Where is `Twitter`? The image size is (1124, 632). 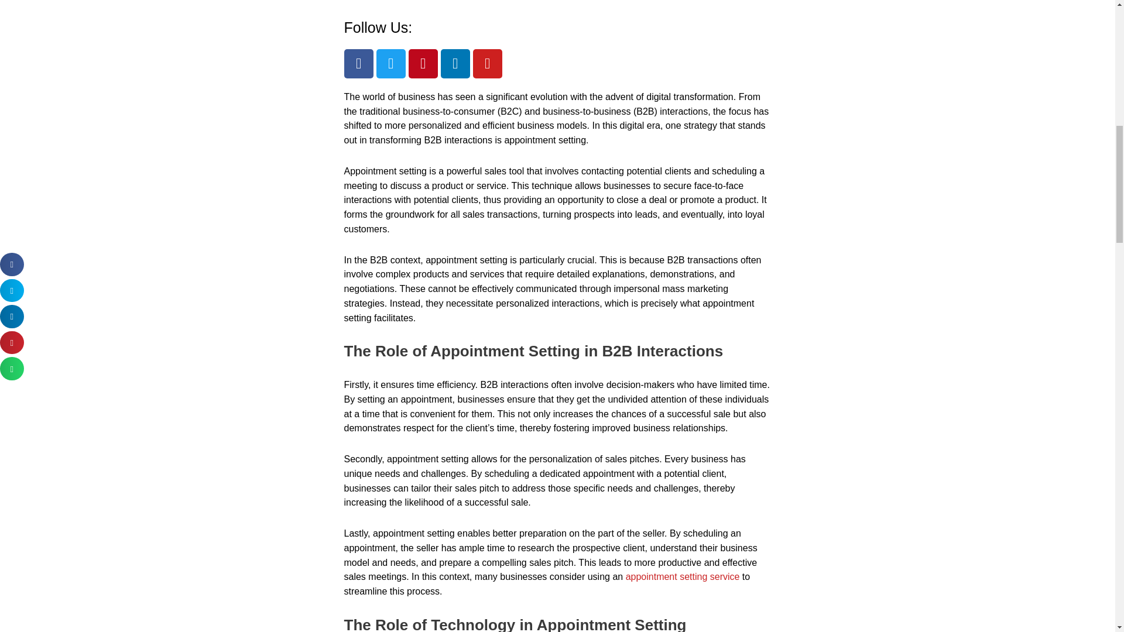 Twitter is located at coordinates (390, 63).